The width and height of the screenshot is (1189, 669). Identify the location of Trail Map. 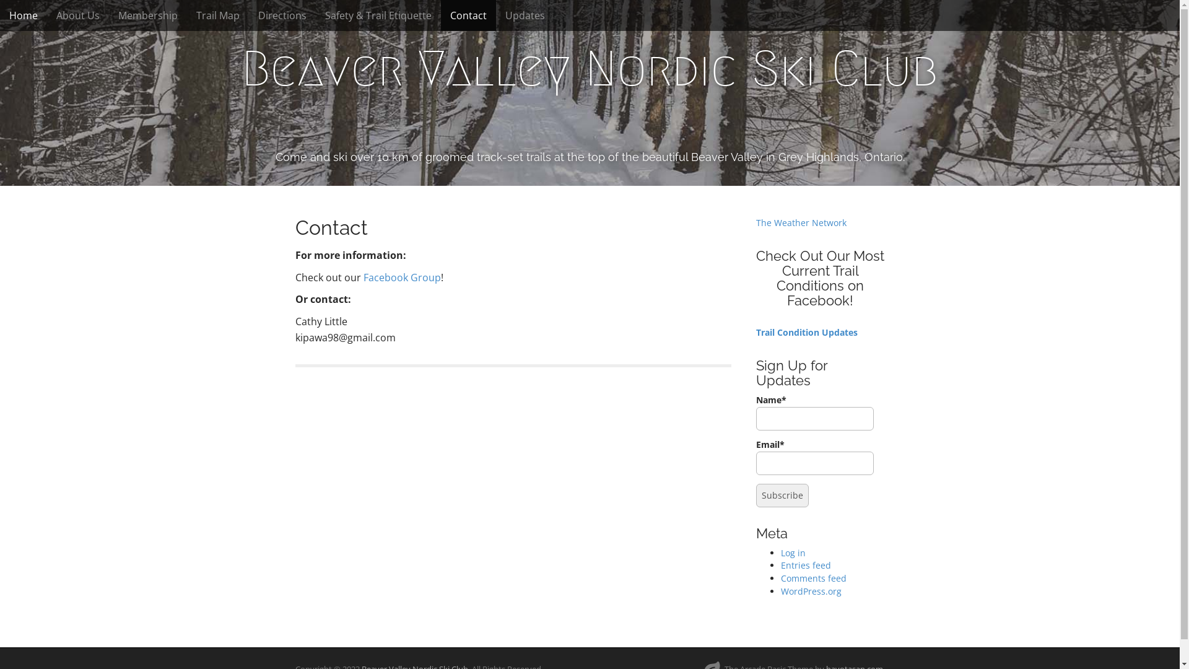
(218, 15).